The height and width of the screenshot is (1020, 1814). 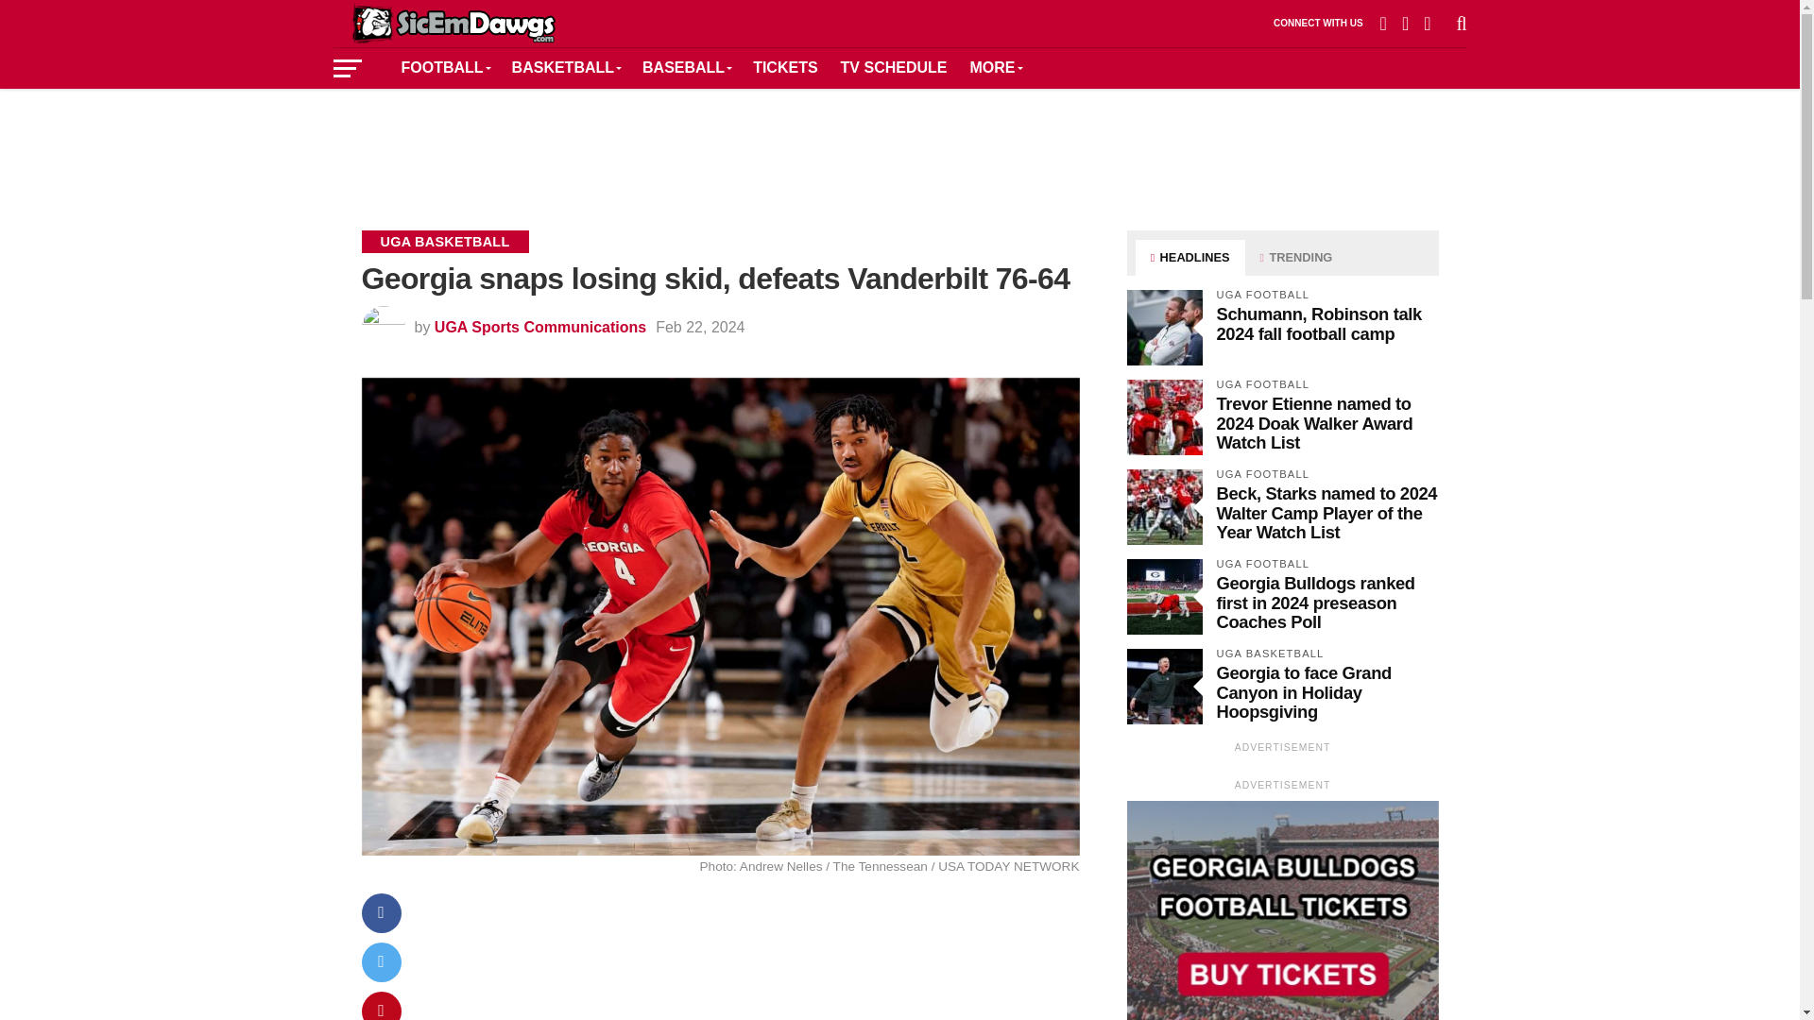 I want to click on Advertisement, so click(x=898, y=145).